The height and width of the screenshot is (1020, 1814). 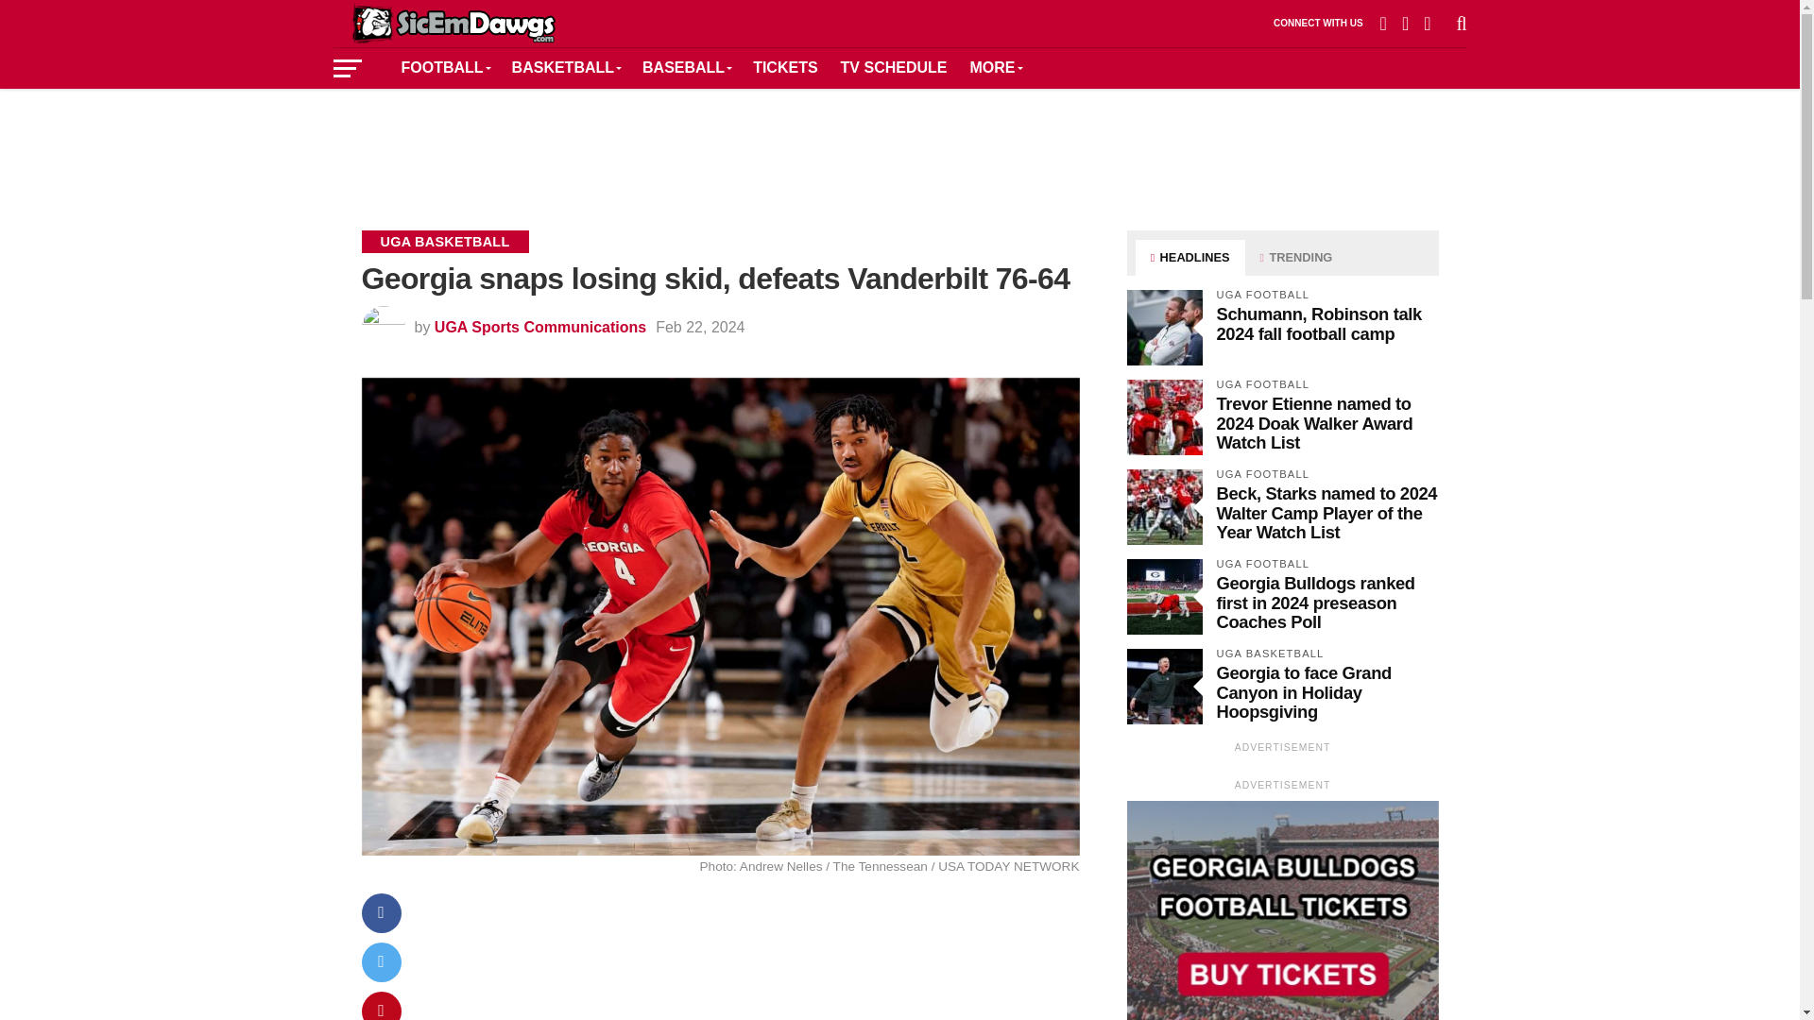 I want to click on Advertisement, so click(x=898, y=145).